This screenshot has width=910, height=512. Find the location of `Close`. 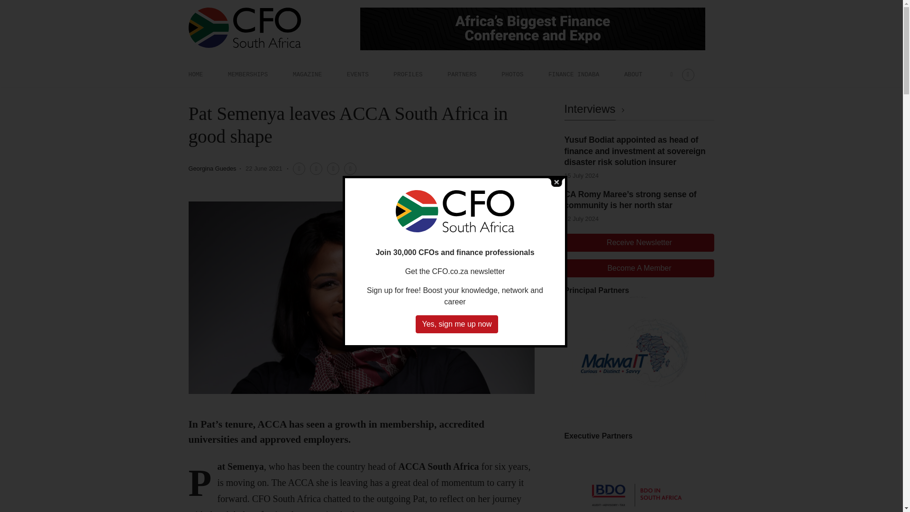

Close is located at coordinates (556, 182).